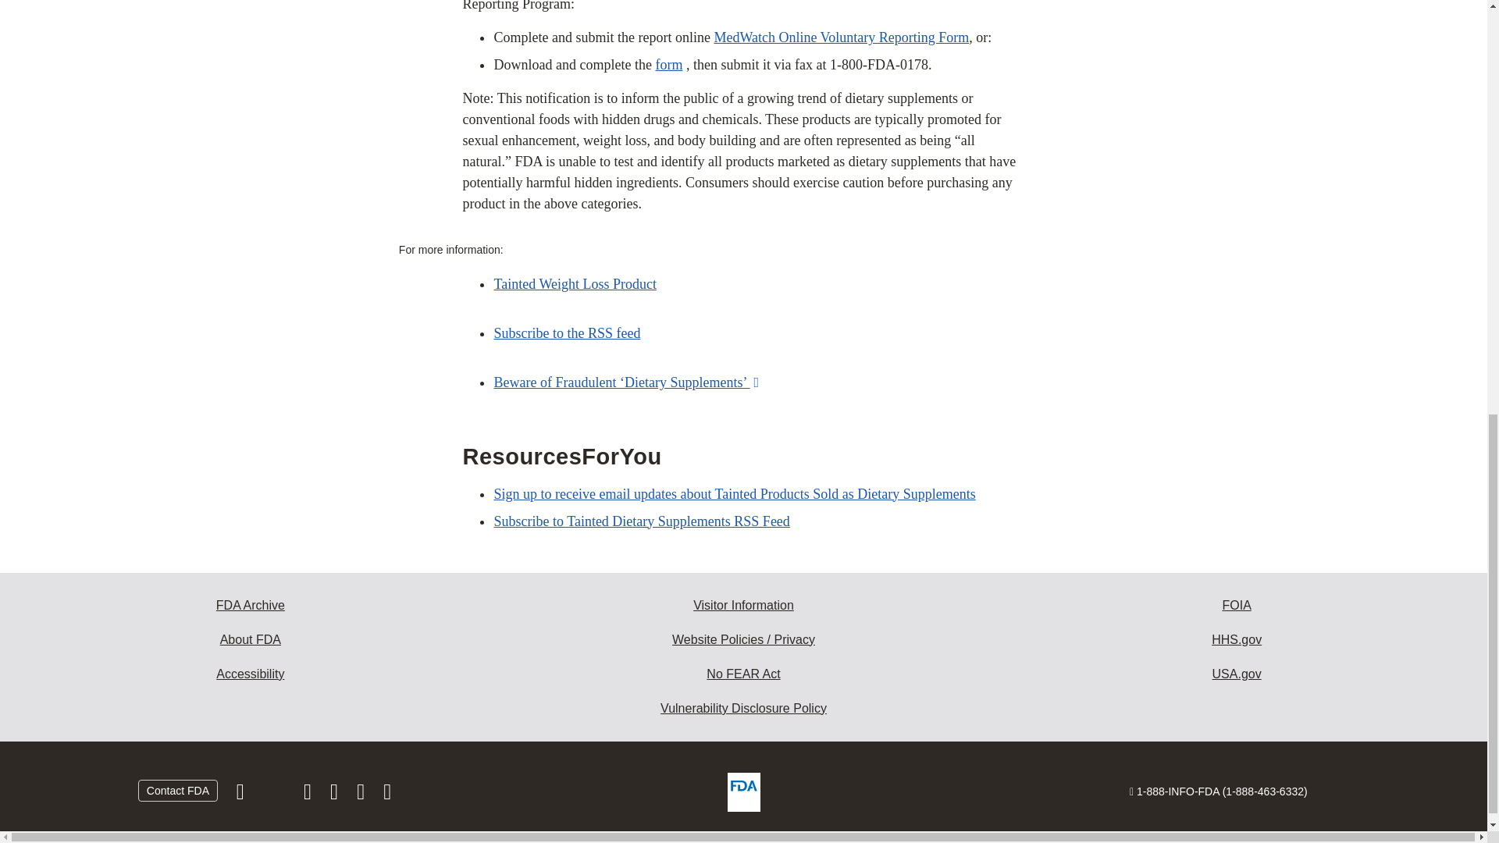  I want to click on View FDA videos on YouTube, so click(362, 795).